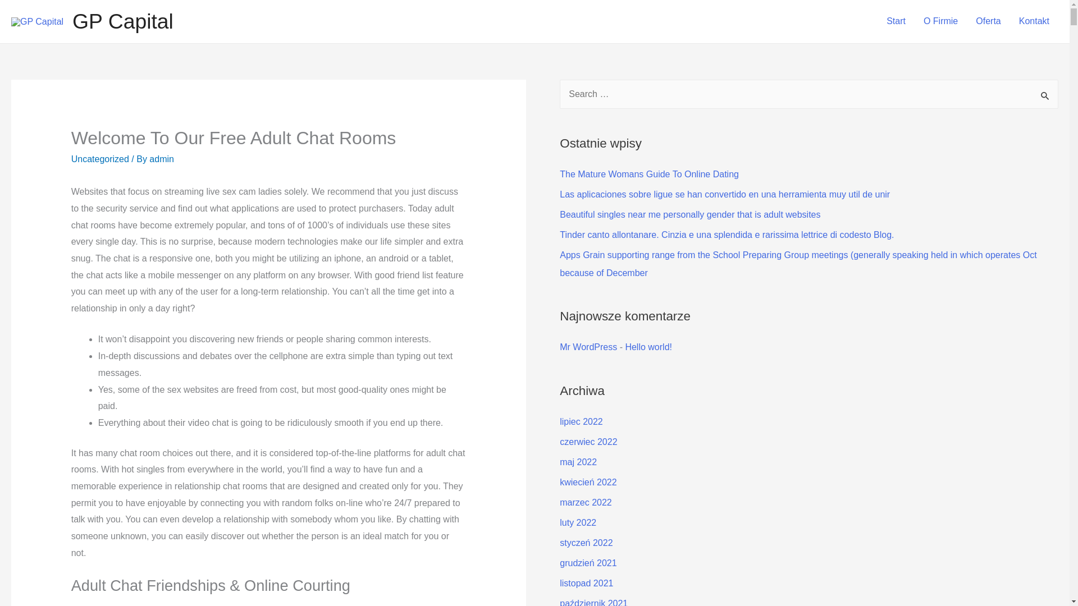  What do you see at coordinates (896, 21) in the screenshot?
I see `Start` at bounding box center [896, 21].